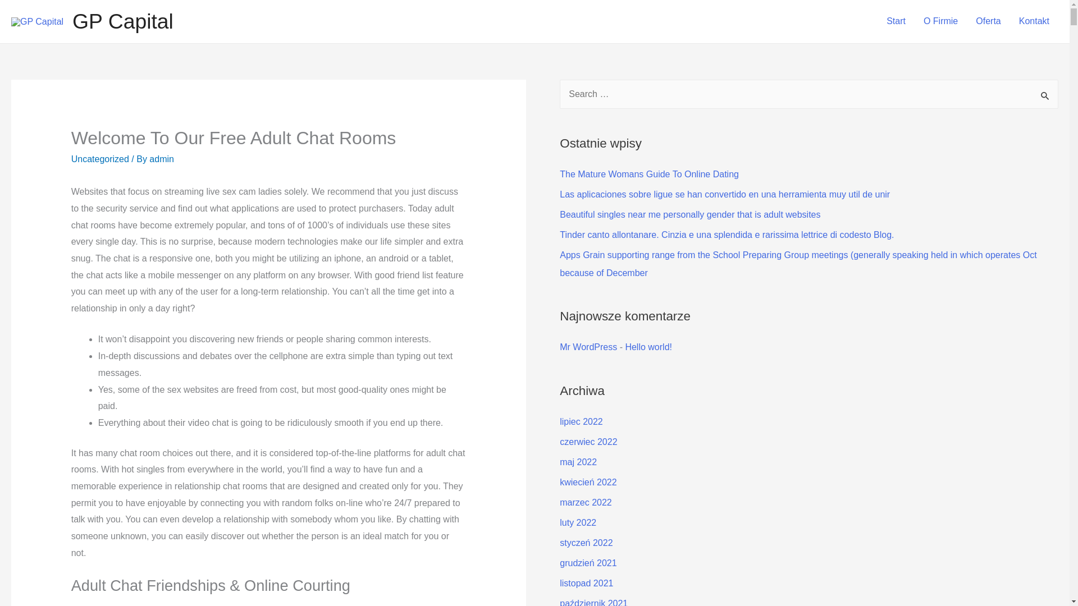  What do you see at coordinates (896, 21) in the screenshot?
I see `Start` at bounding box center [896, 21].